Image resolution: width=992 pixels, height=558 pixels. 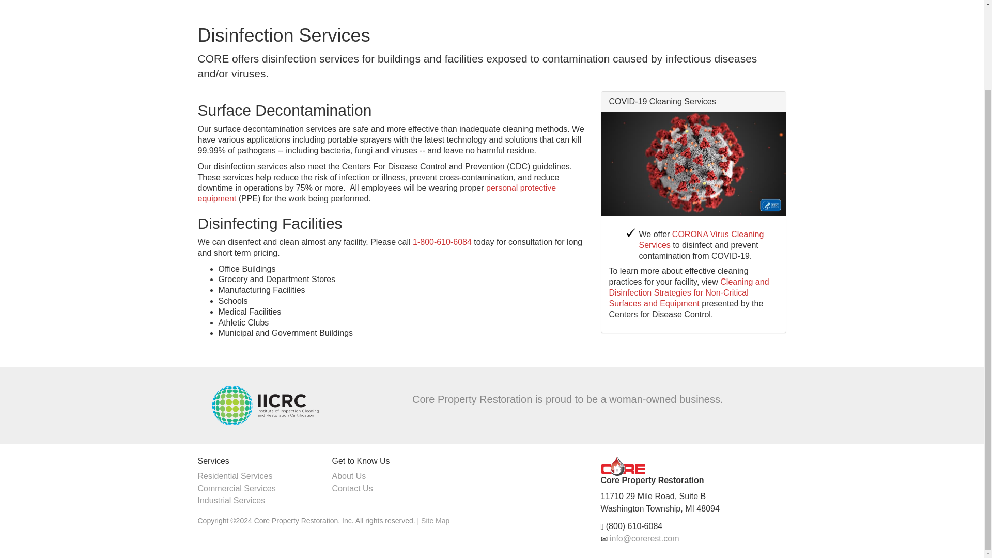 What do you see at coordinates (435, 521) in the screenshot?
I see `Site Map` at bounding box center [435, 521].